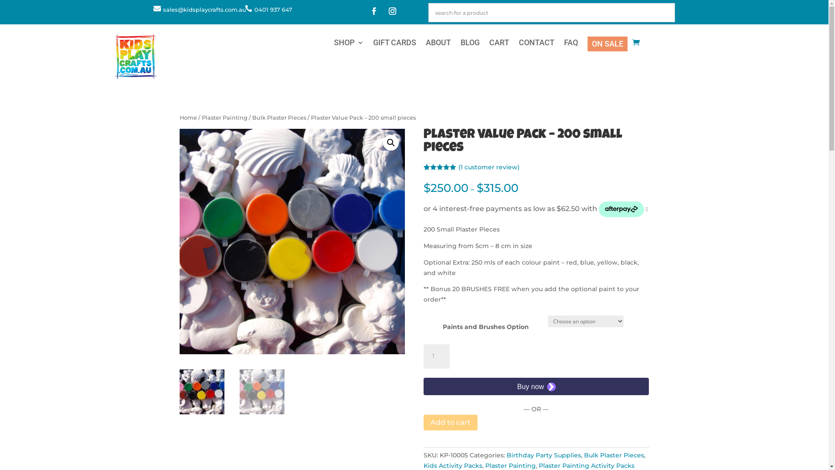  I want to click on Small Plaster Painting Pieces plus paint, so click(292, 242).